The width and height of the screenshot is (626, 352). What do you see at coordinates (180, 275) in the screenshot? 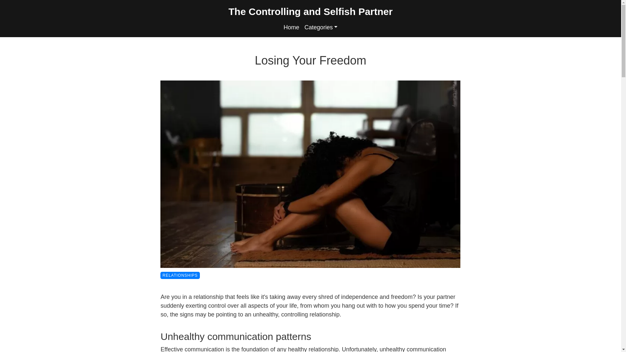
I see `RELATIONSHIPS` at bounding box center [180, 275].